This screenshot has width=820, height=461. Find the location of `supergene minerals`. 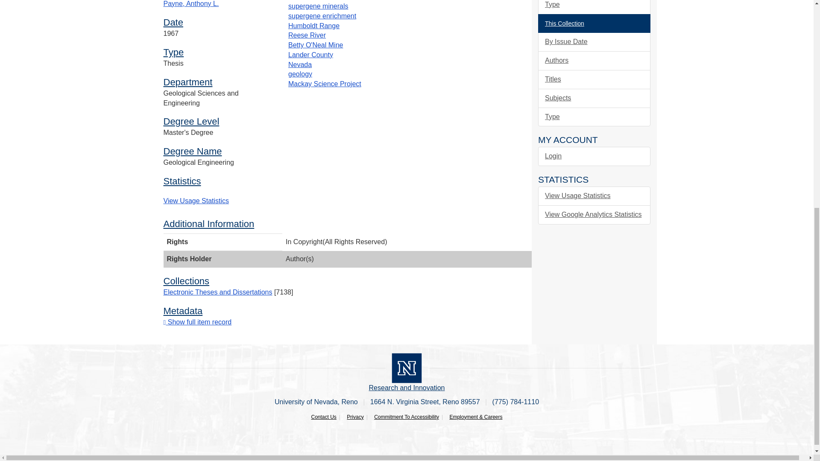

supergene minerals is located at coordinates (319, 6).